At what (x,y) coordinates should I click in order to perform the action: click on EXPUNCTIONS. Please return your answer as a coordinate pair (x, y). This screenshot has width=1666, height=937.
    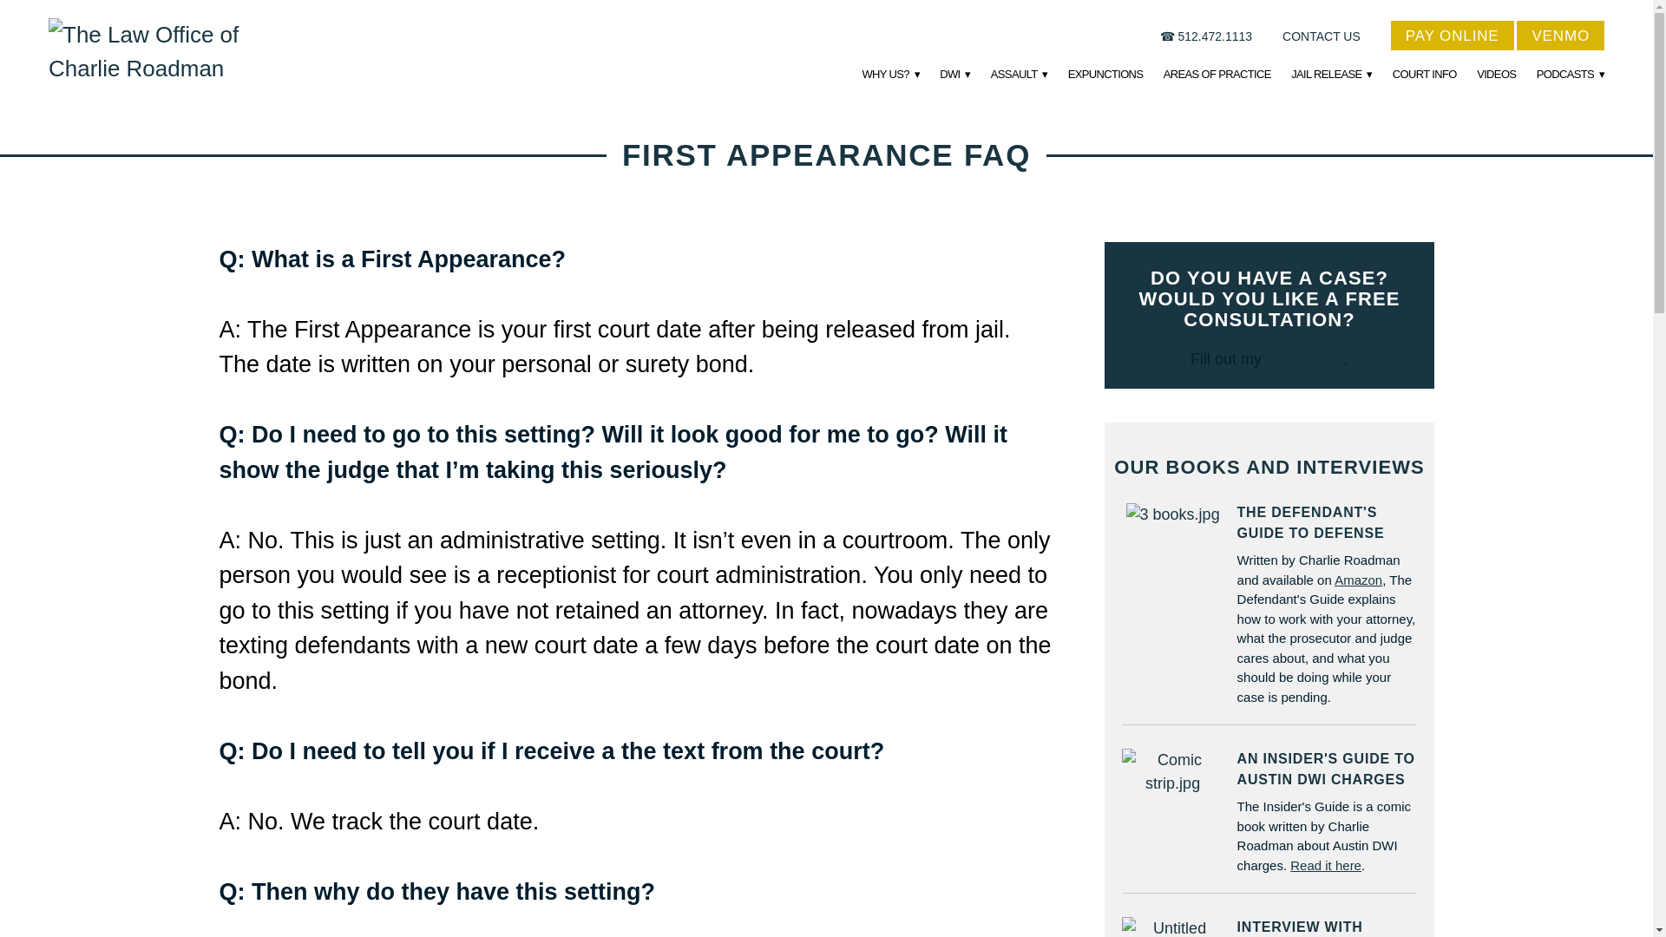
    Looking at the image, I should click on (1105, 75).